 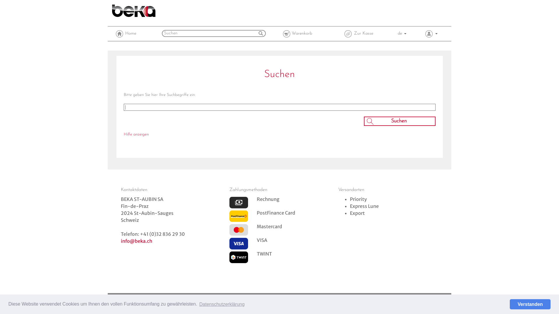 What do you see at coordinates (399, 121) in the screenshot?
I see `Suchen` at bounding box center [399, 121].